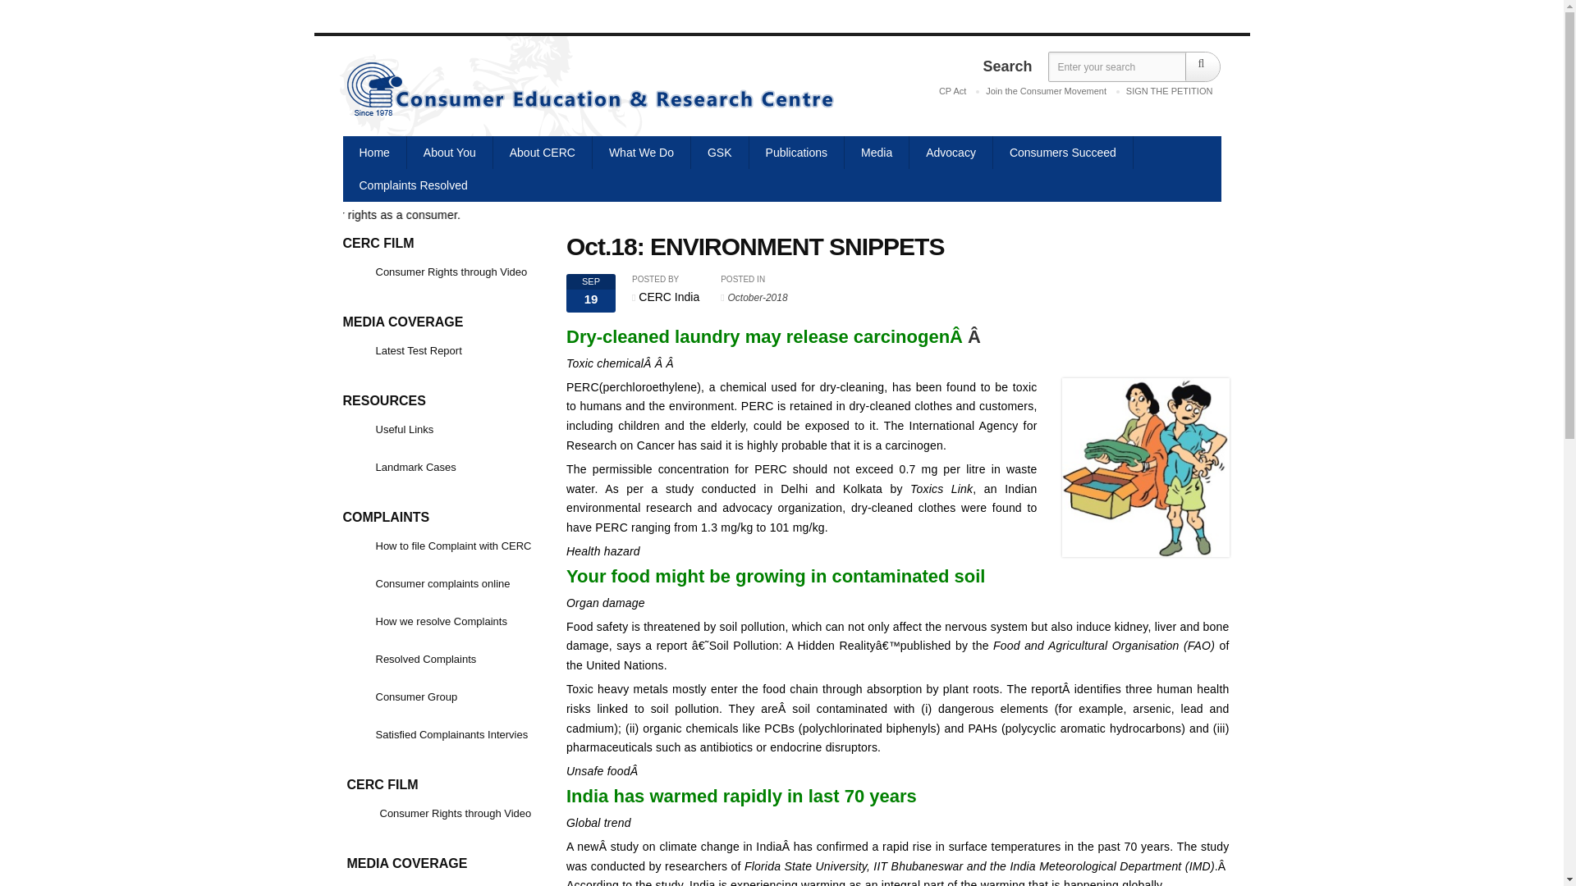 Image resolution: width=1576 pixels, height=886 pixels. I want to click on Home, so click(374, 153).